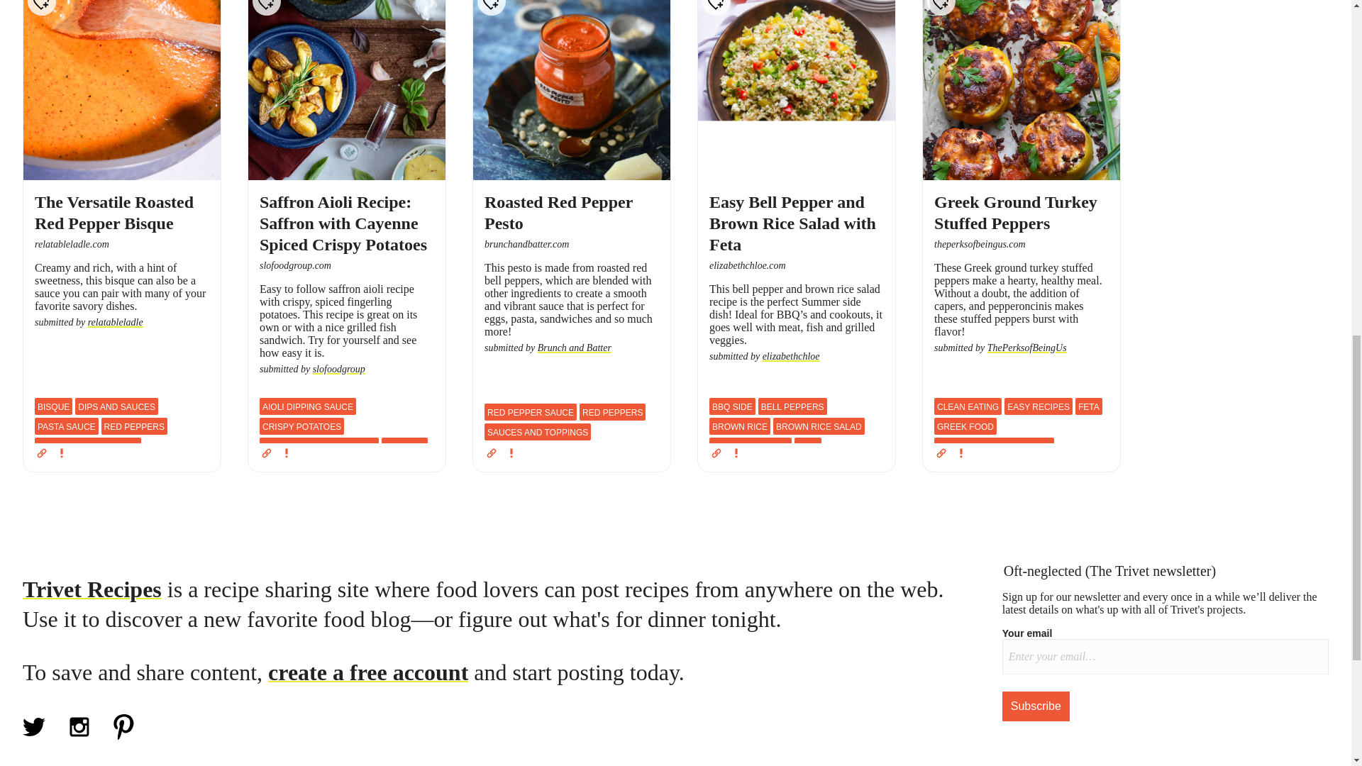  I want to click on twitter logo, so click(34, 726).